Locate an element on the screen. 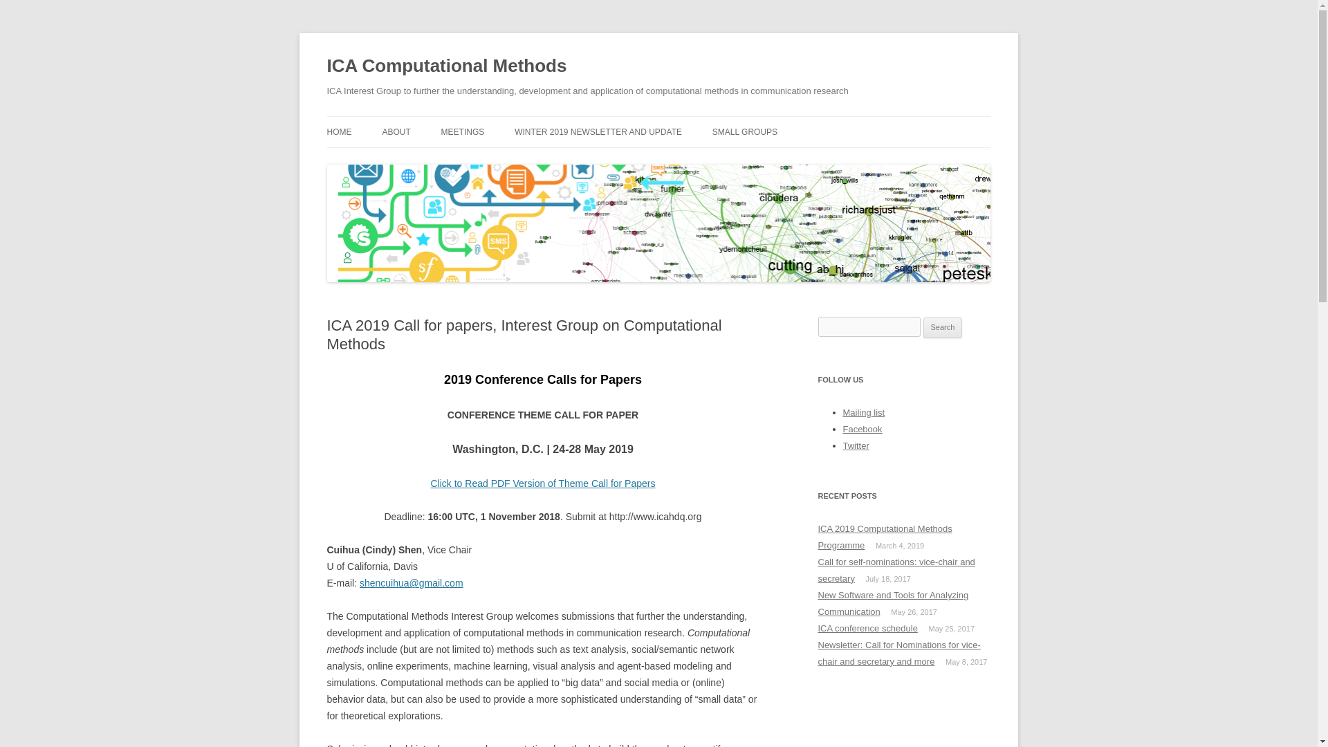 This screenshot has height=747, width=1328. ICA 2019 Computational Methods Programme is located at coordinates (885, 537).